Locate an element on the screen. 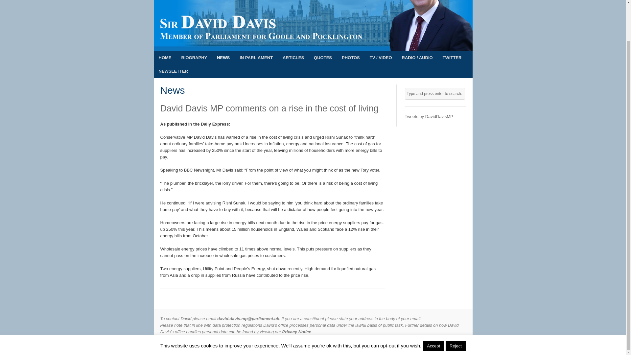 Image resolution: width=631 pixels, height=355 pixels. News is located at coordinates (172, 90).